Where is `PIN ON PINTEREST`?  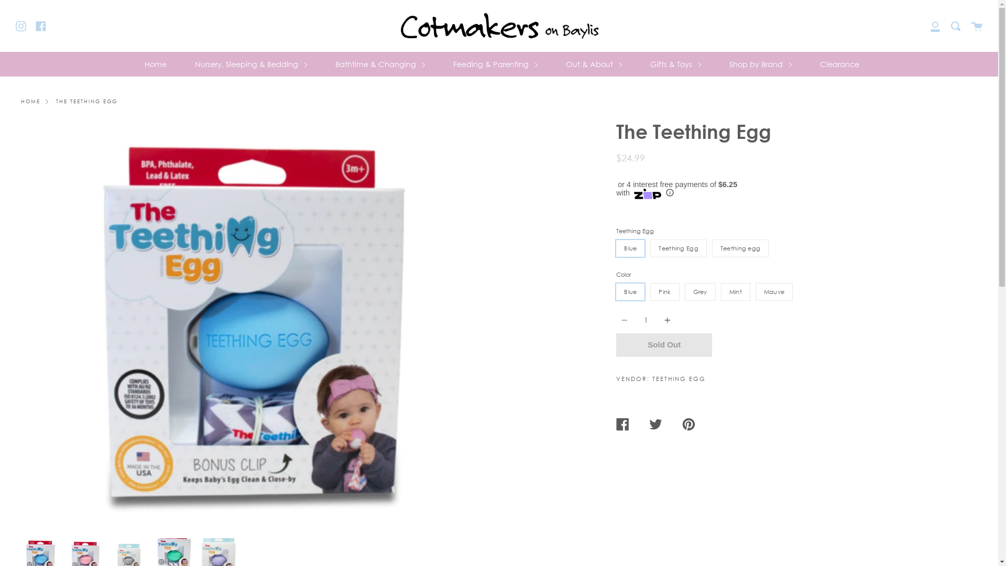
PIN ON PINTEREST is located at coordinates (699, 424).